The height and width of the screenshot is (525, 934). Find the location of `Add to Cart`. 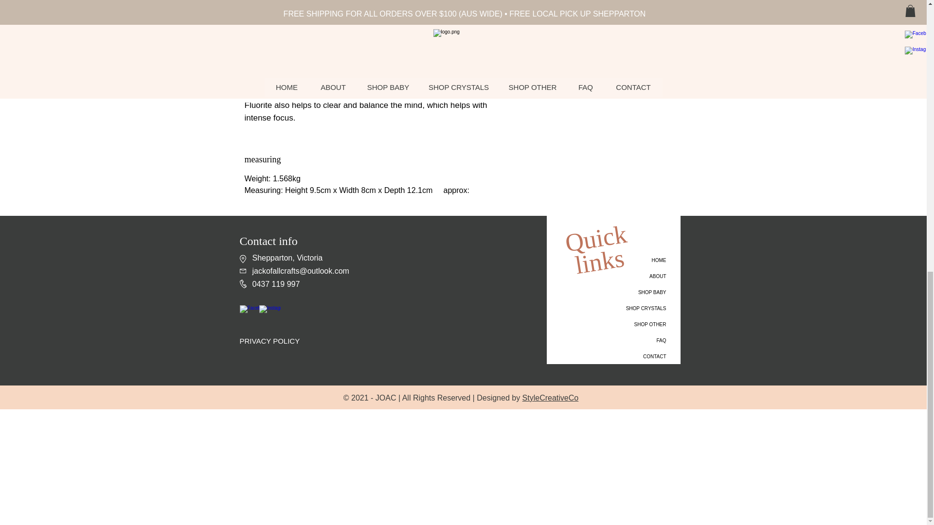

Add to Cart is located at coordinates (615, 37).